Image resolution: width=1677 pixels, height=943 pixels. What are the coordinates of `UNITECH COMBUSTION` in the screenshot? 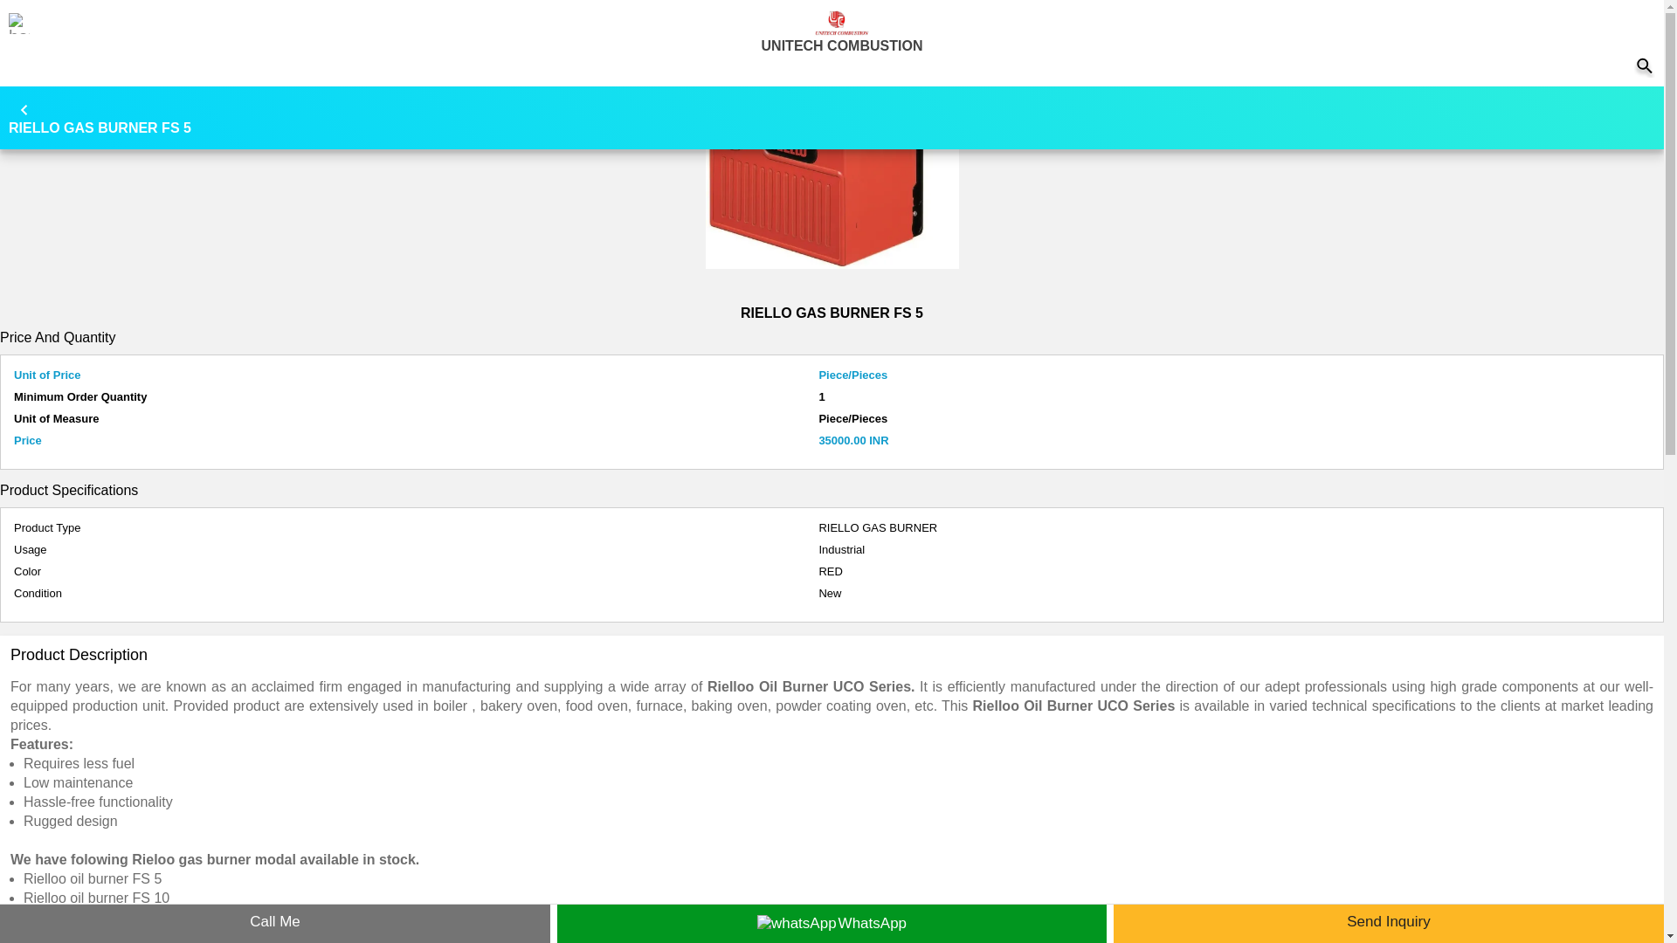 It's located at (842, 21).